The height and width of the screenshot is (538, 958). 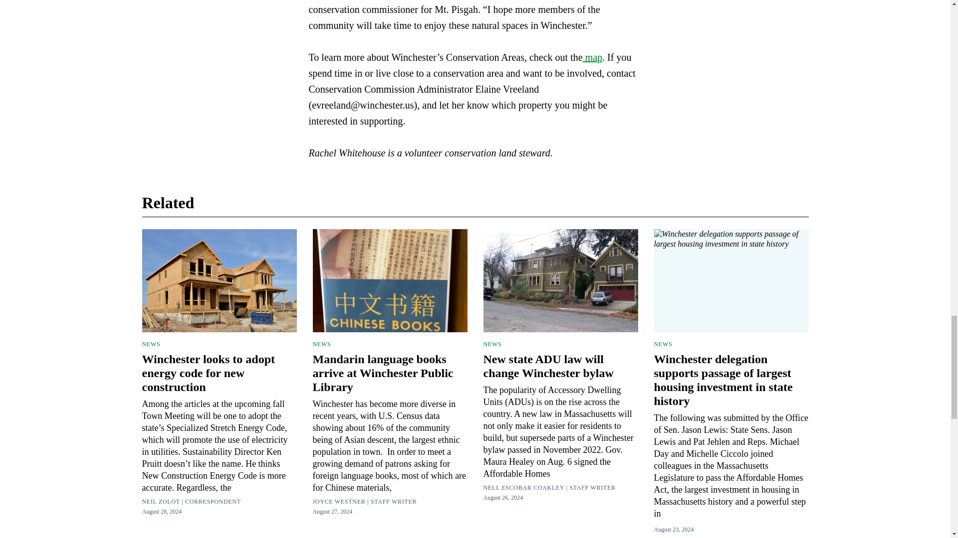 What do you see at coordinates (208, 373) in the screenshot?
I see `Winchester looks to adopt energy code for new construction` at bounding box center [208, 373].